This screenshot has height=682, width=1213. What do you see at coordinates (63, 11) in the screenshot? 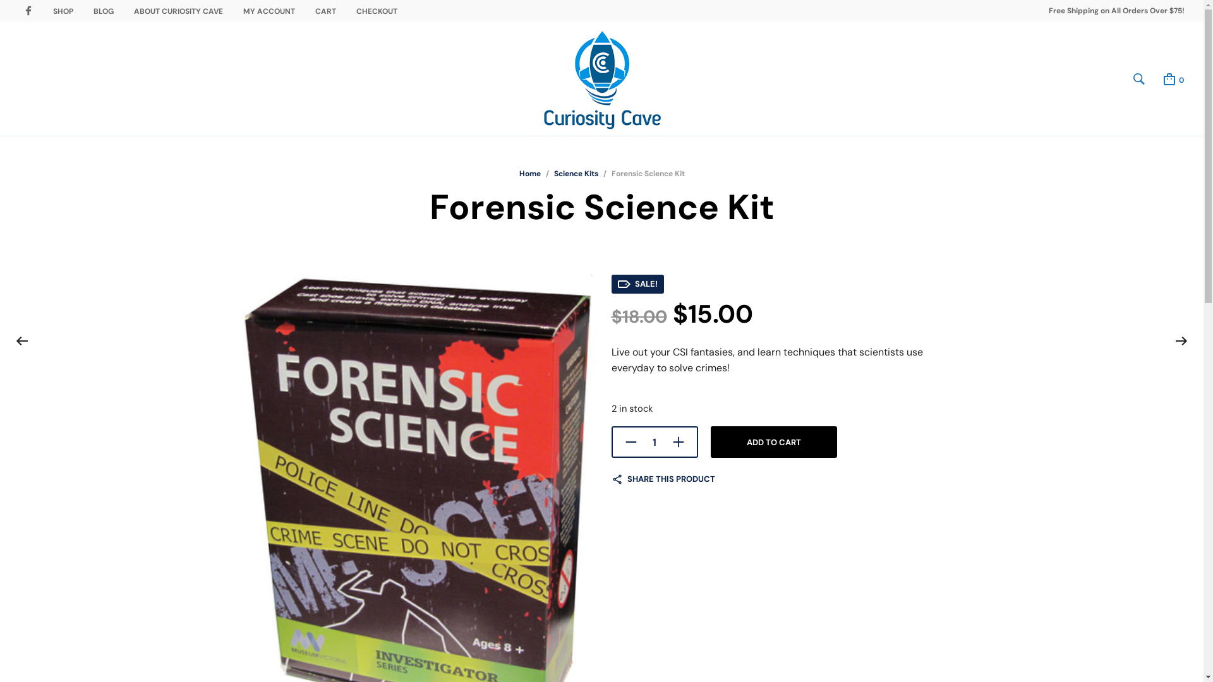
I see `SHOP` at bounding box center [63, 11].